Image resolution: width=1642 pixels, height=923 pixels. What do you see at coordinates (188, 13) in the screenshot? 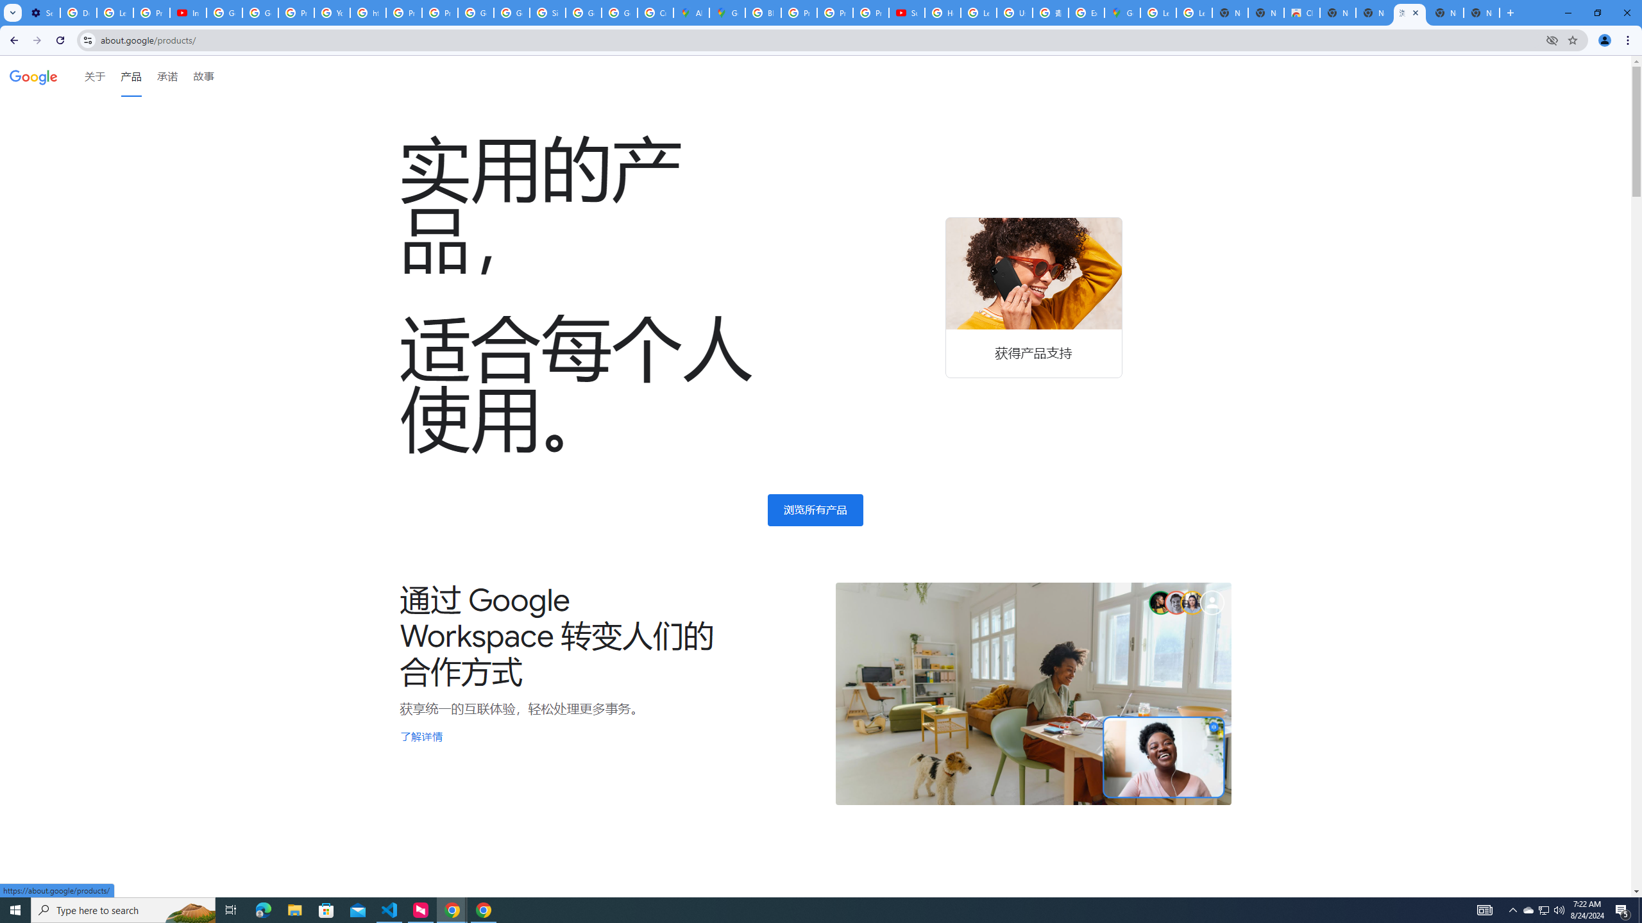
I see `Introduction | Google Privacy Policy - YouTube` at bounding box center [188, 13].